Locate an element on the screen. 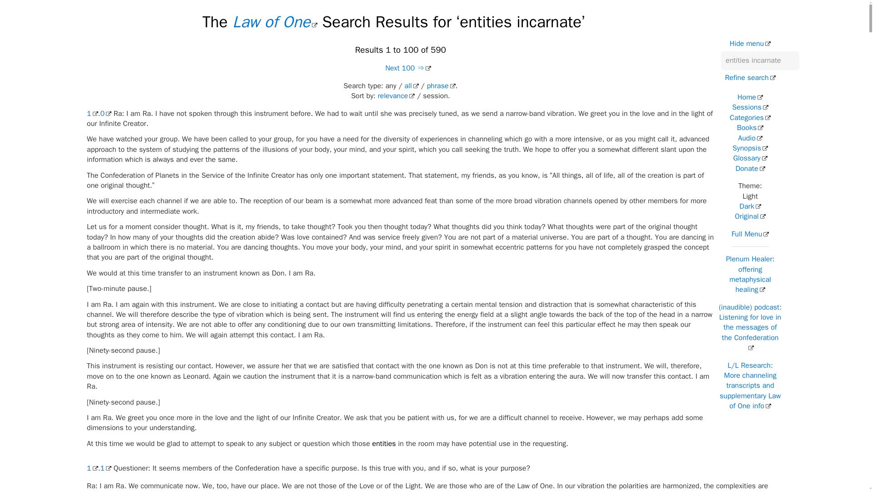  0 is located at coordinates (105, 114).